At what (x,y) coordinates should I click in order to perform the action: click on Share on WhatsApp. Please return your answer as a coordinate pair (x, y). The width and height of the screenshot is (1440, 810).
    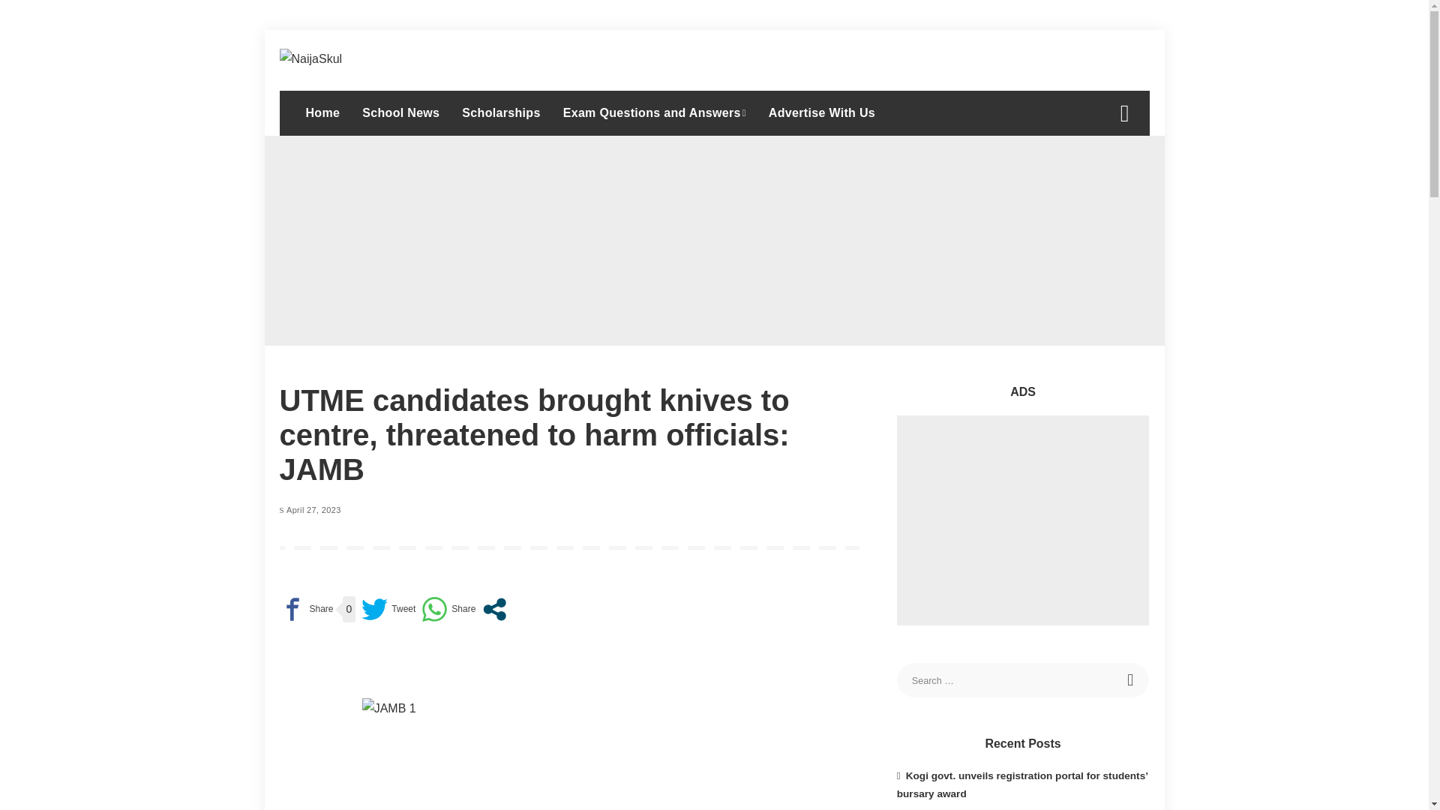
    Looking at the image, I should click on (448, 609).